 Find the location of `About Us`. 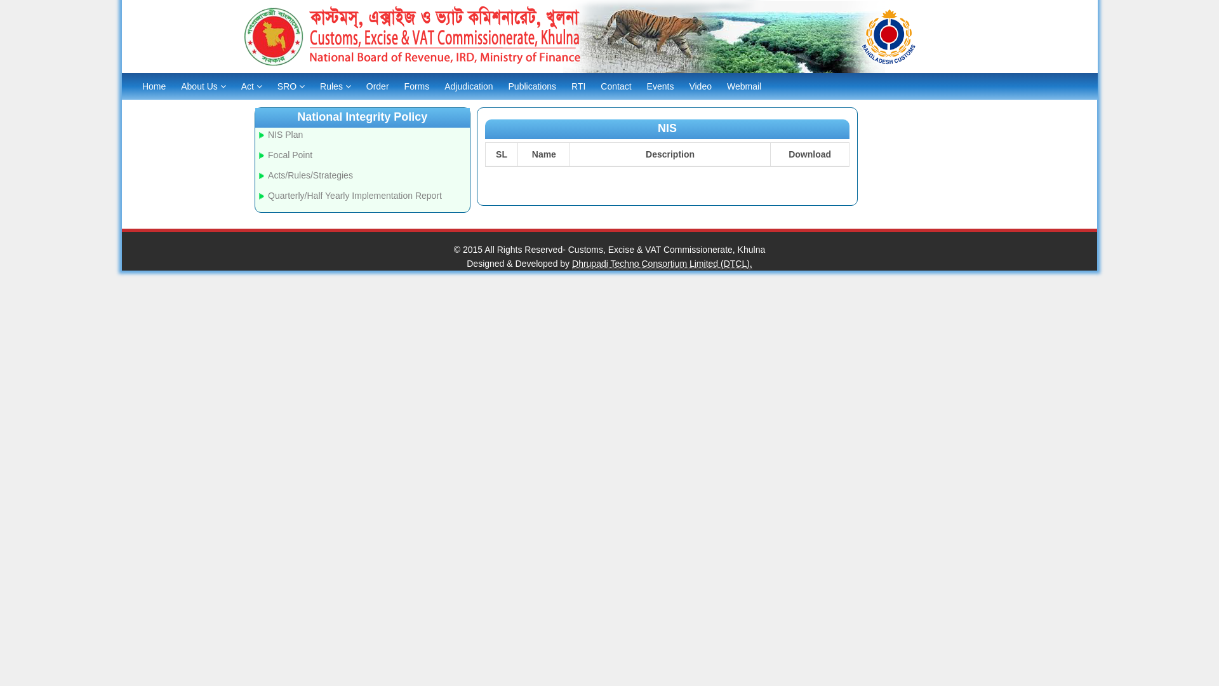

About Us is located at coordinates (203, 86).